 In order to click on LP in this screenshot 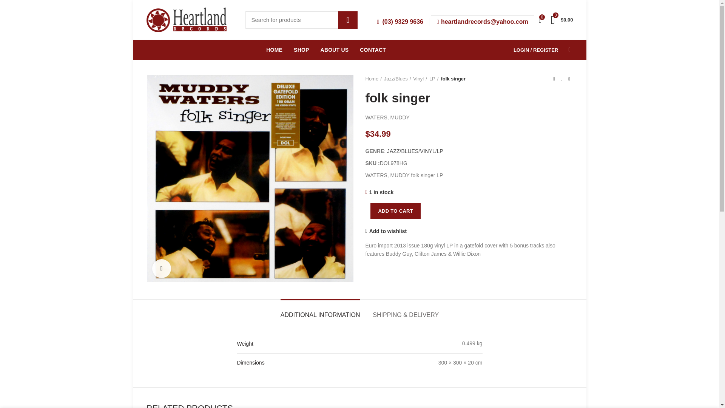, I will do `click(440, 151)`.